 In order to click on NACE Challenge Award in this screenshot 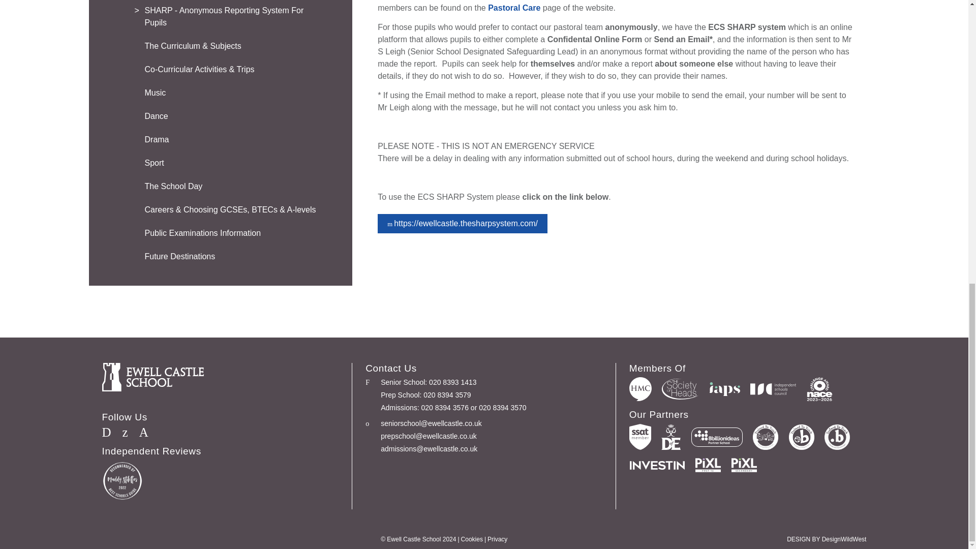, I will do `click(819, 389)`.